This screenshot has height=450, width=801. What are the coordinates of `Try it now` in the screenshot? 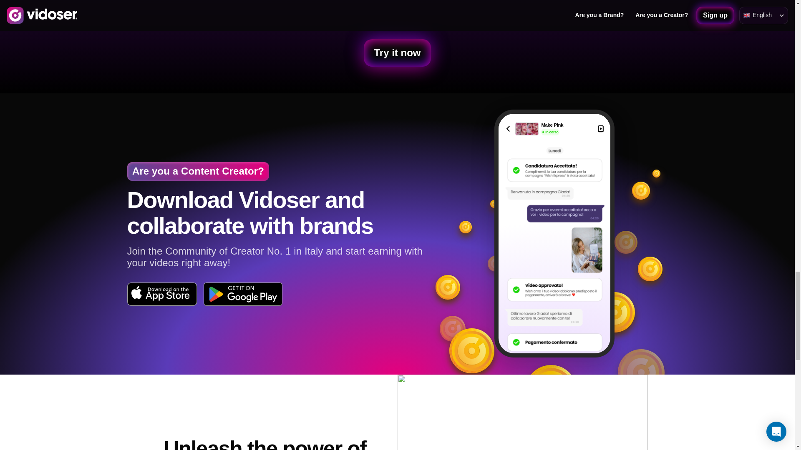 It's located at (397, 52).